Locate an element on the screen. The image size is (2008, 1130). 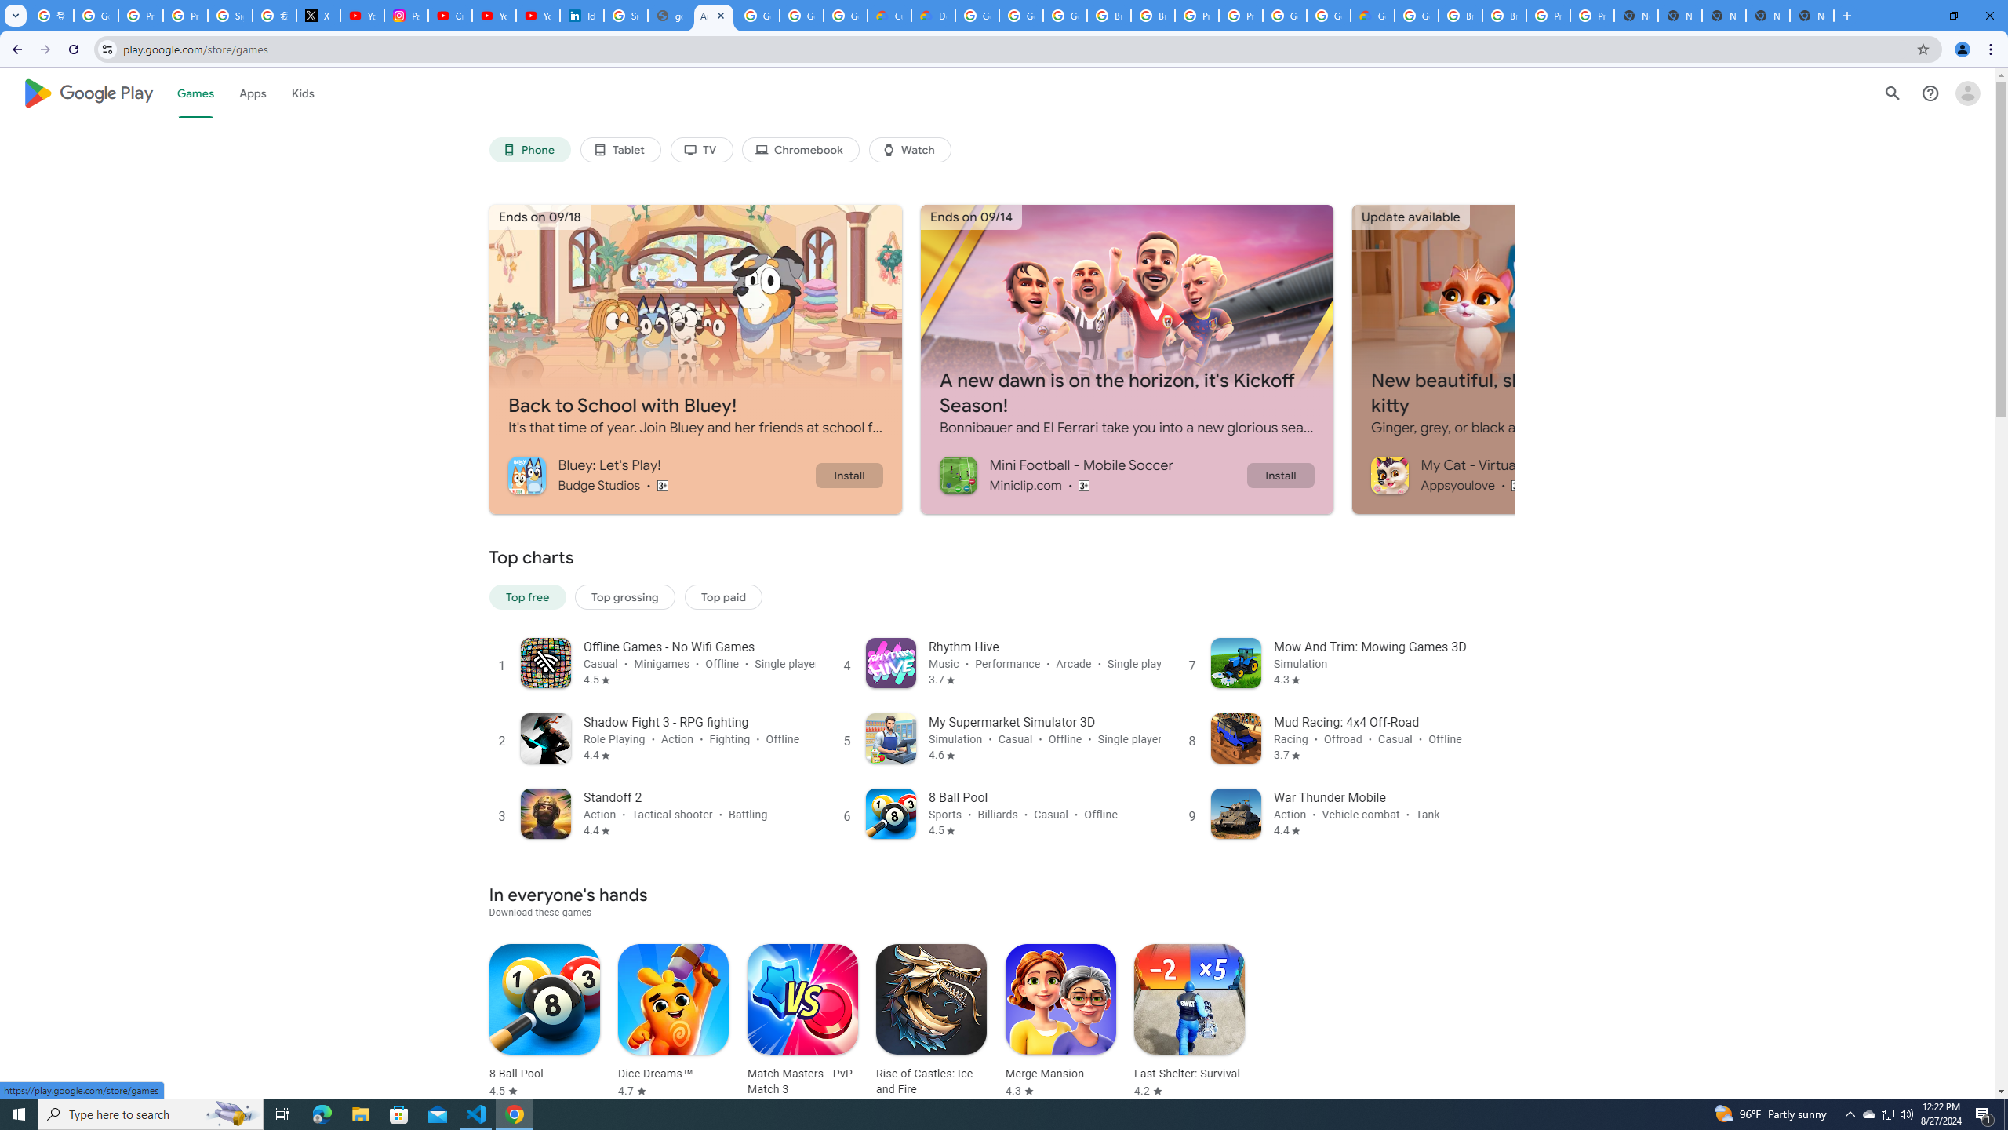
Android Apps on Google Play is located at coordinates (714, 16).